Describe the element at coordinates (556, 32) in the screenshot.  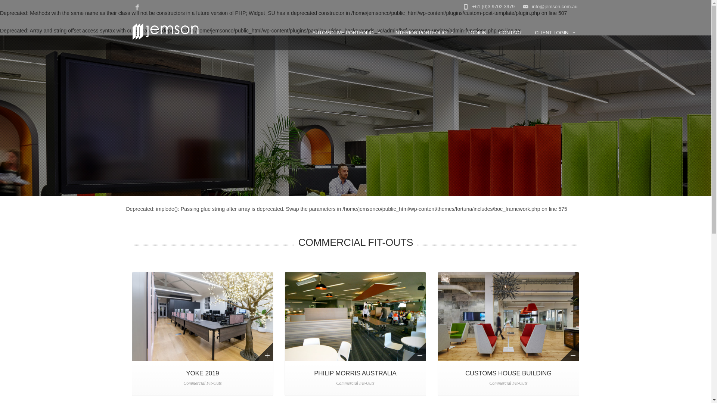
I see `CLIENT LOGIN` at that location.